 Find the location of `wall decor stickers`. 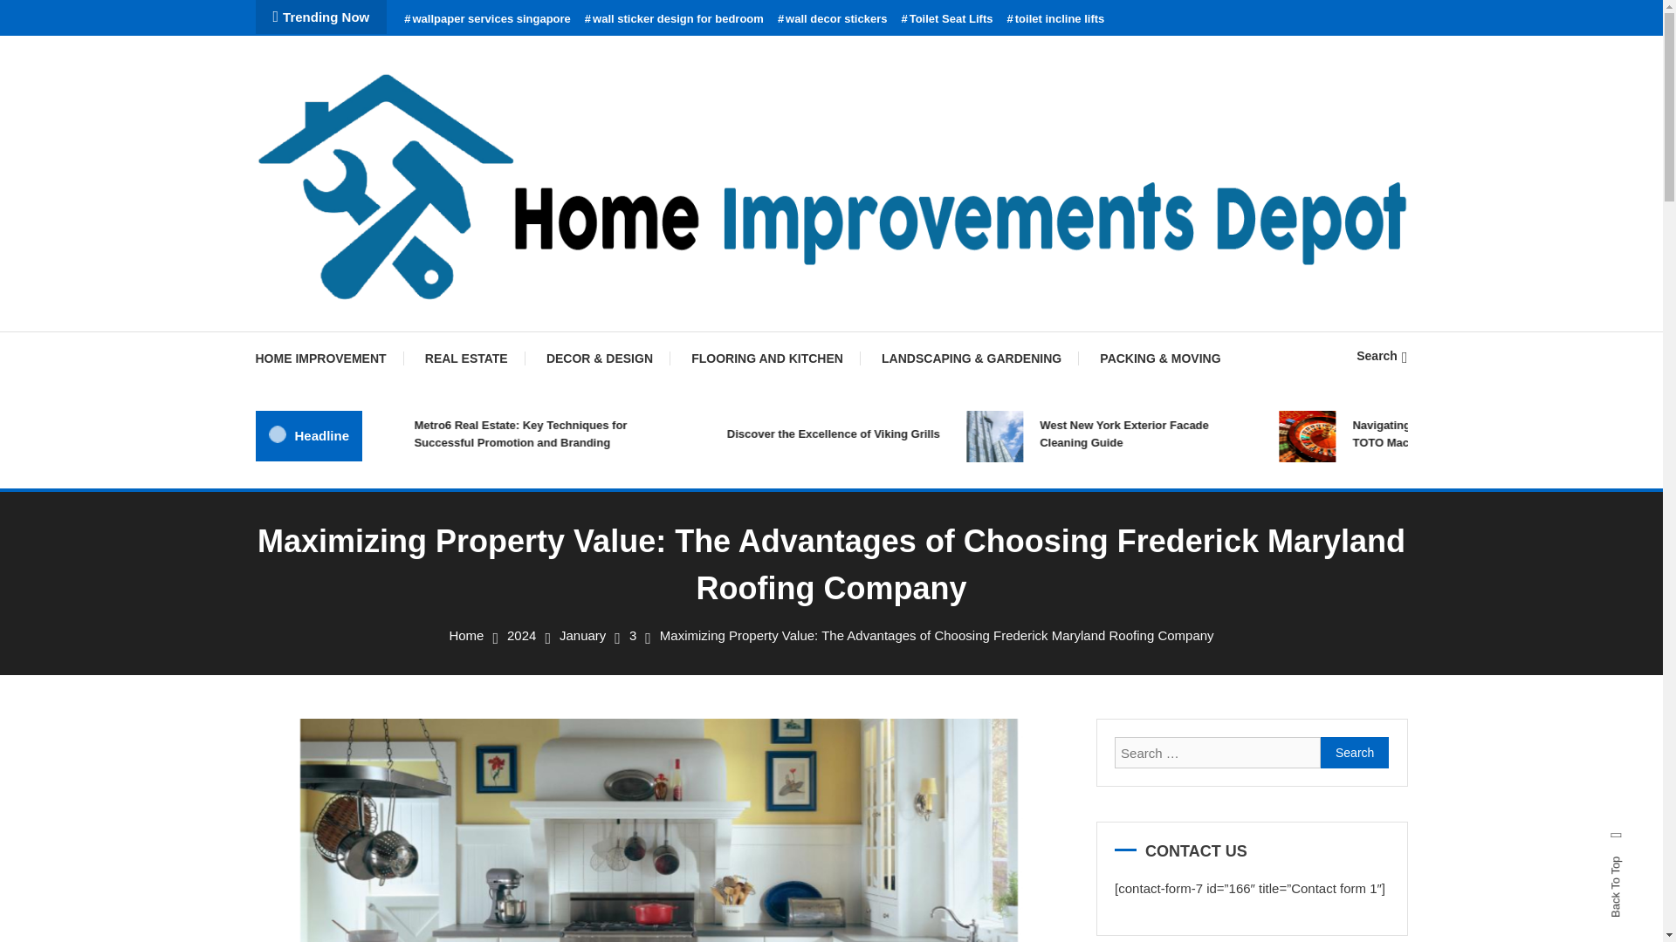

wall decor stickers is located at coordinates (833, 19).